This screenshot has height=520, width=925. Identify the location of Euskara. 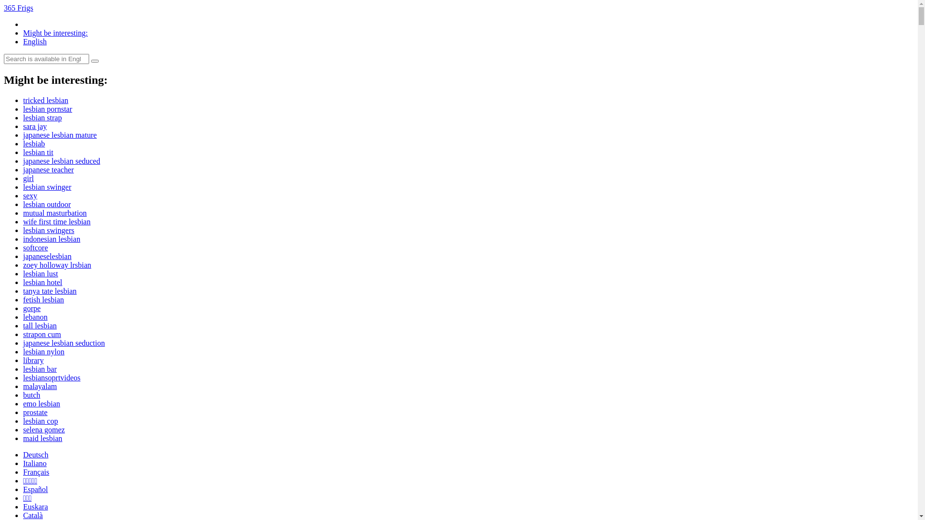
(36, 507).